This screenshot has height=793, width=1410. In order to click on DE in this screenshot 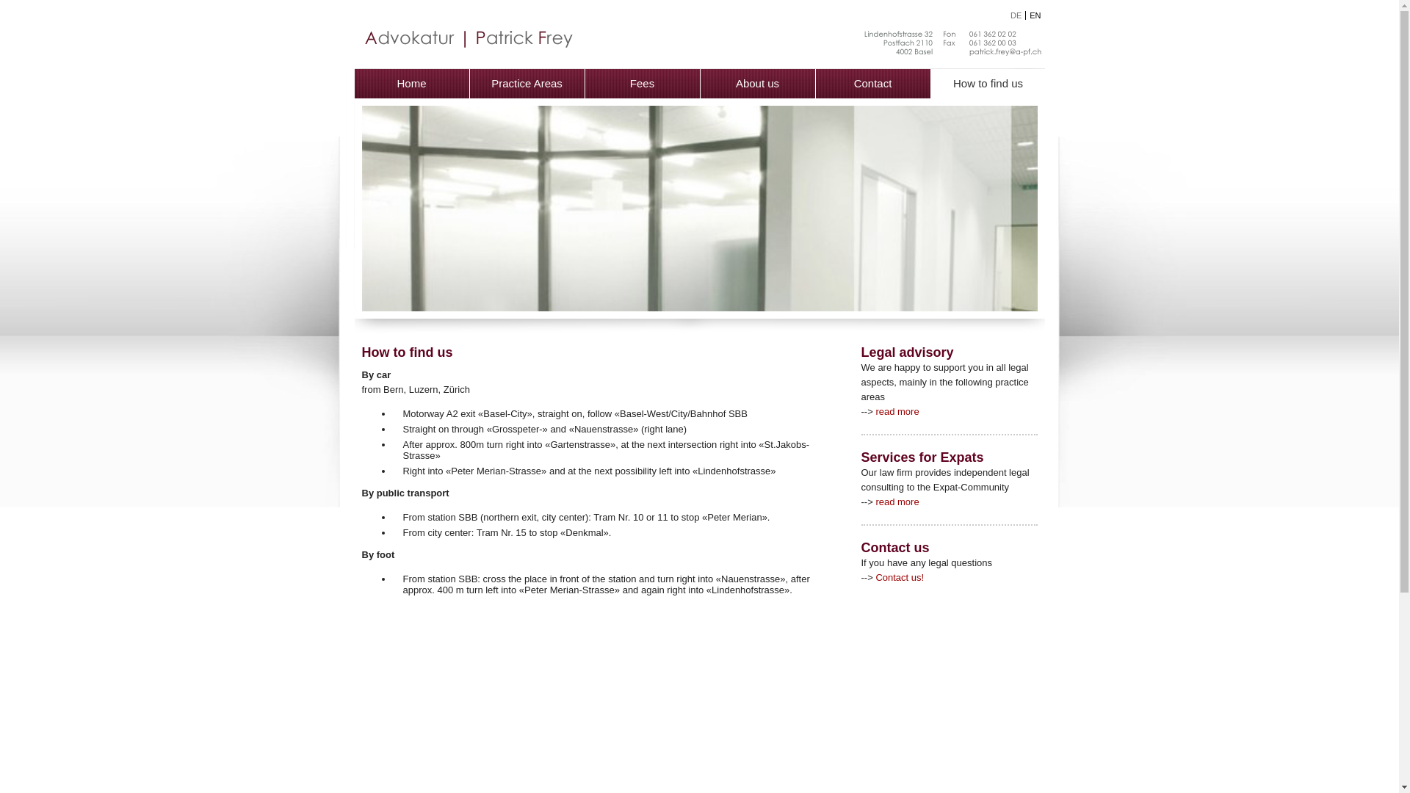, I will do `click(1016, 15)`.